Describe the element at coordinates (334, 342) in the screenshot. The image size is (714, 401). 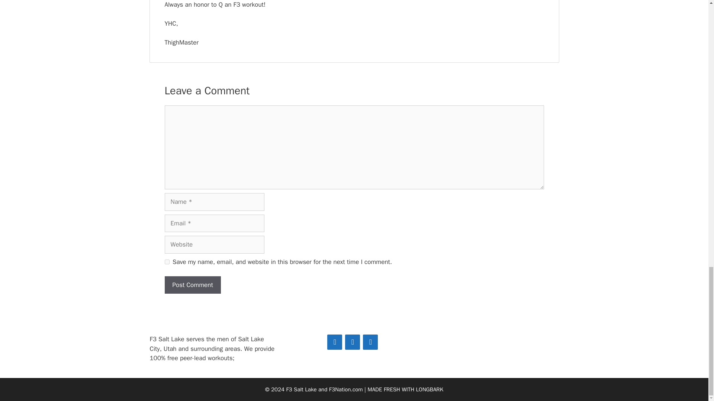
I see `Facebook` at that location.